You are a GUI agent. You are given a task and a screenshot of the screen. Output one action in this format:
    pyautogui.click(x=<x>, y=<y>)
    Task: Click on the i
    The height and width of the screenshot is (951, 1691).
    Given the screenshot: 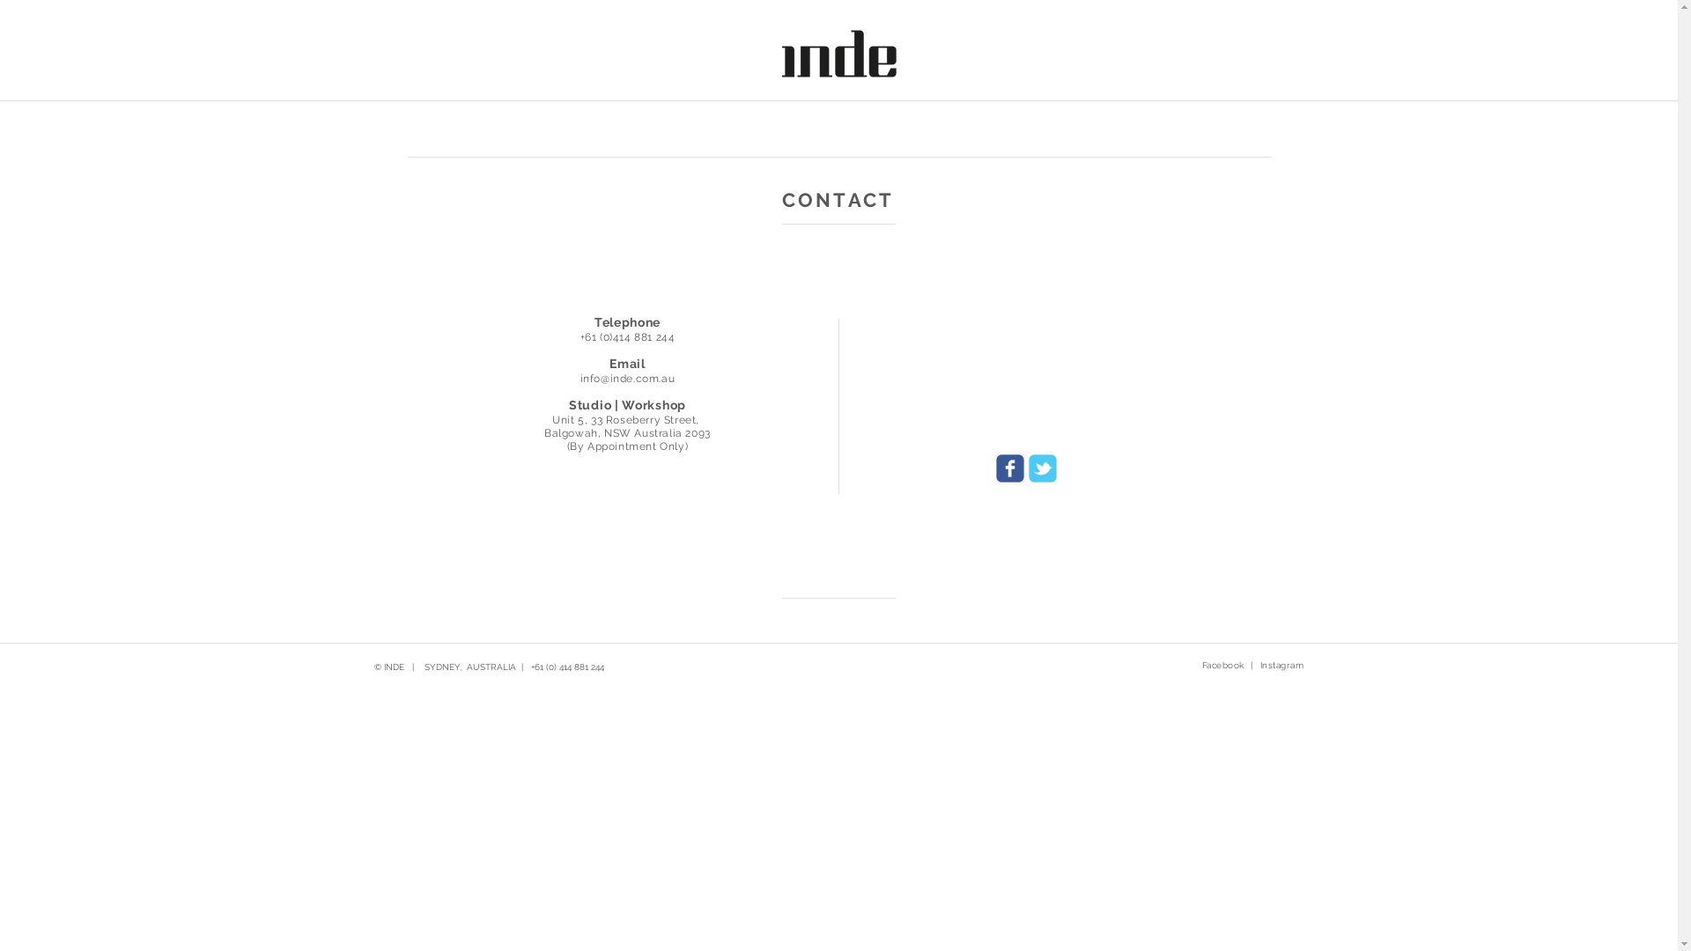 What is the action you would take?
    pyautogui.click(x=582, y=379)
    